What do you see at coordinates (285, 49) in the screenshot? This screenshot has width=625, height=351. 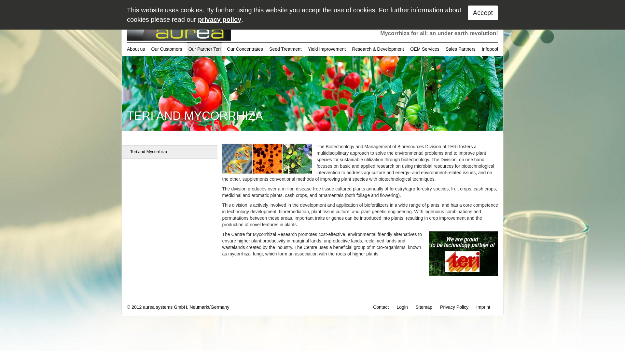 I see `Seed Treatment` at bounding box center [285, 49].